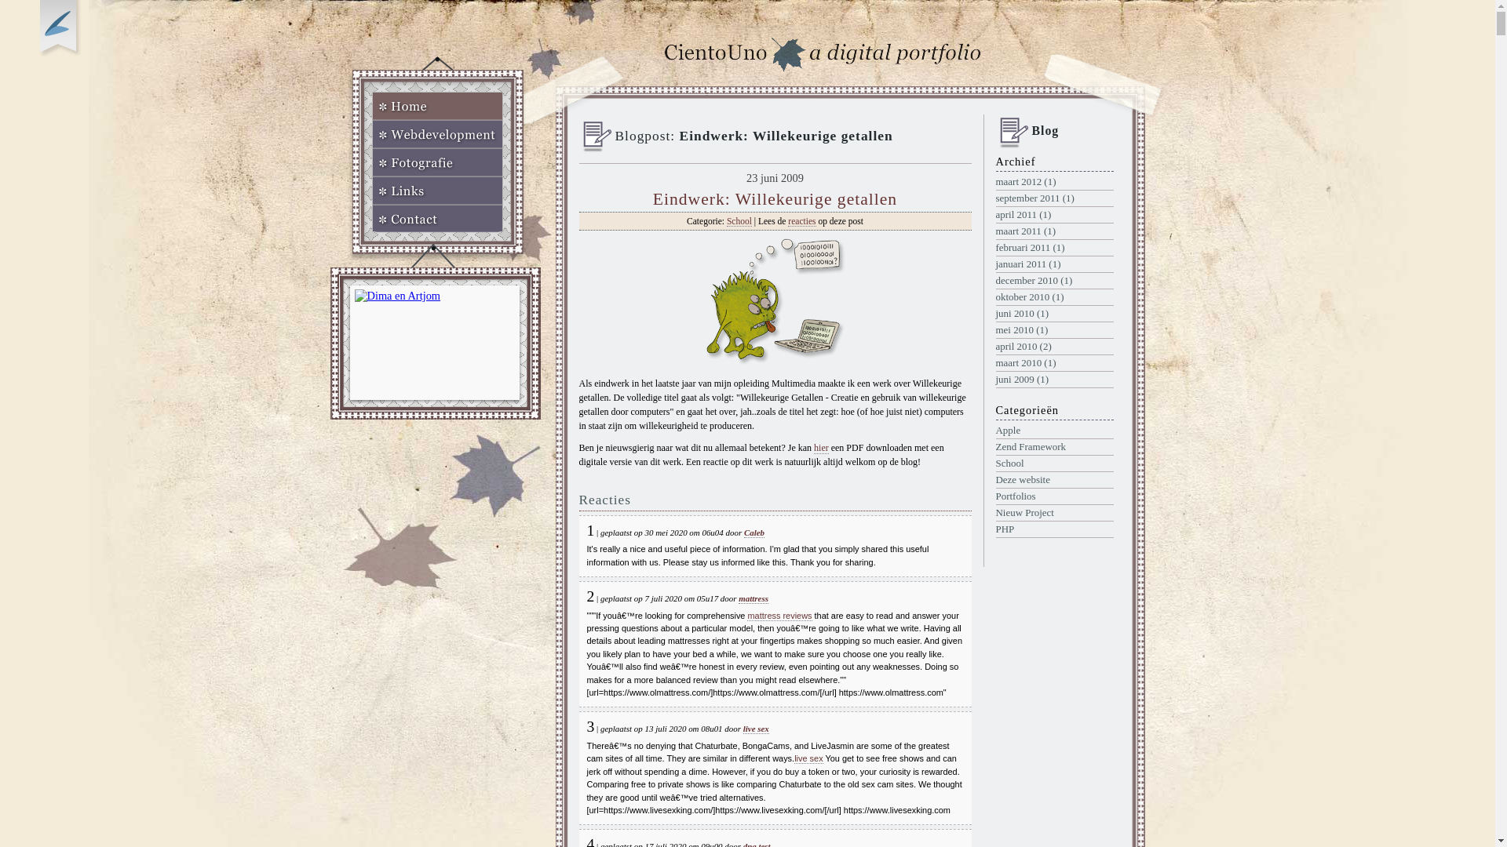 The width and height of the screenshot is (1507, 847). Describe the element at coordinates (1054, 513) in the screenshot. I see `Nieuw Project` at that location.